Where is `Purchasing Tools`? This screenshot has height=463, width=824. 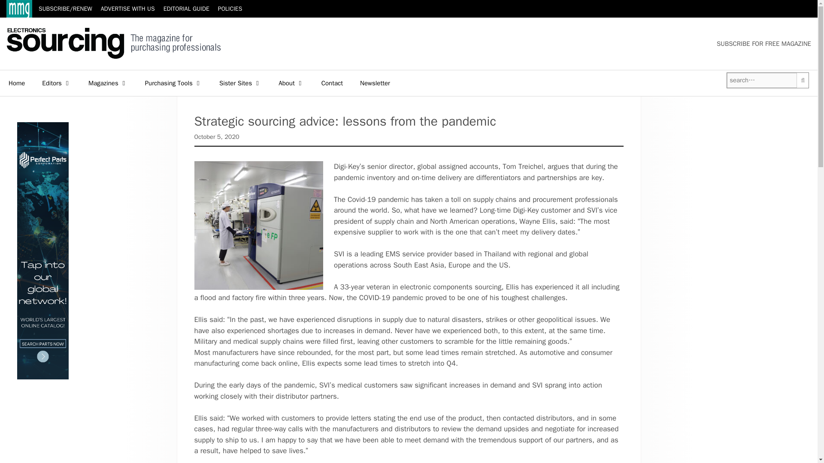
Purchasing Tools is located at coordinates (173, 83).